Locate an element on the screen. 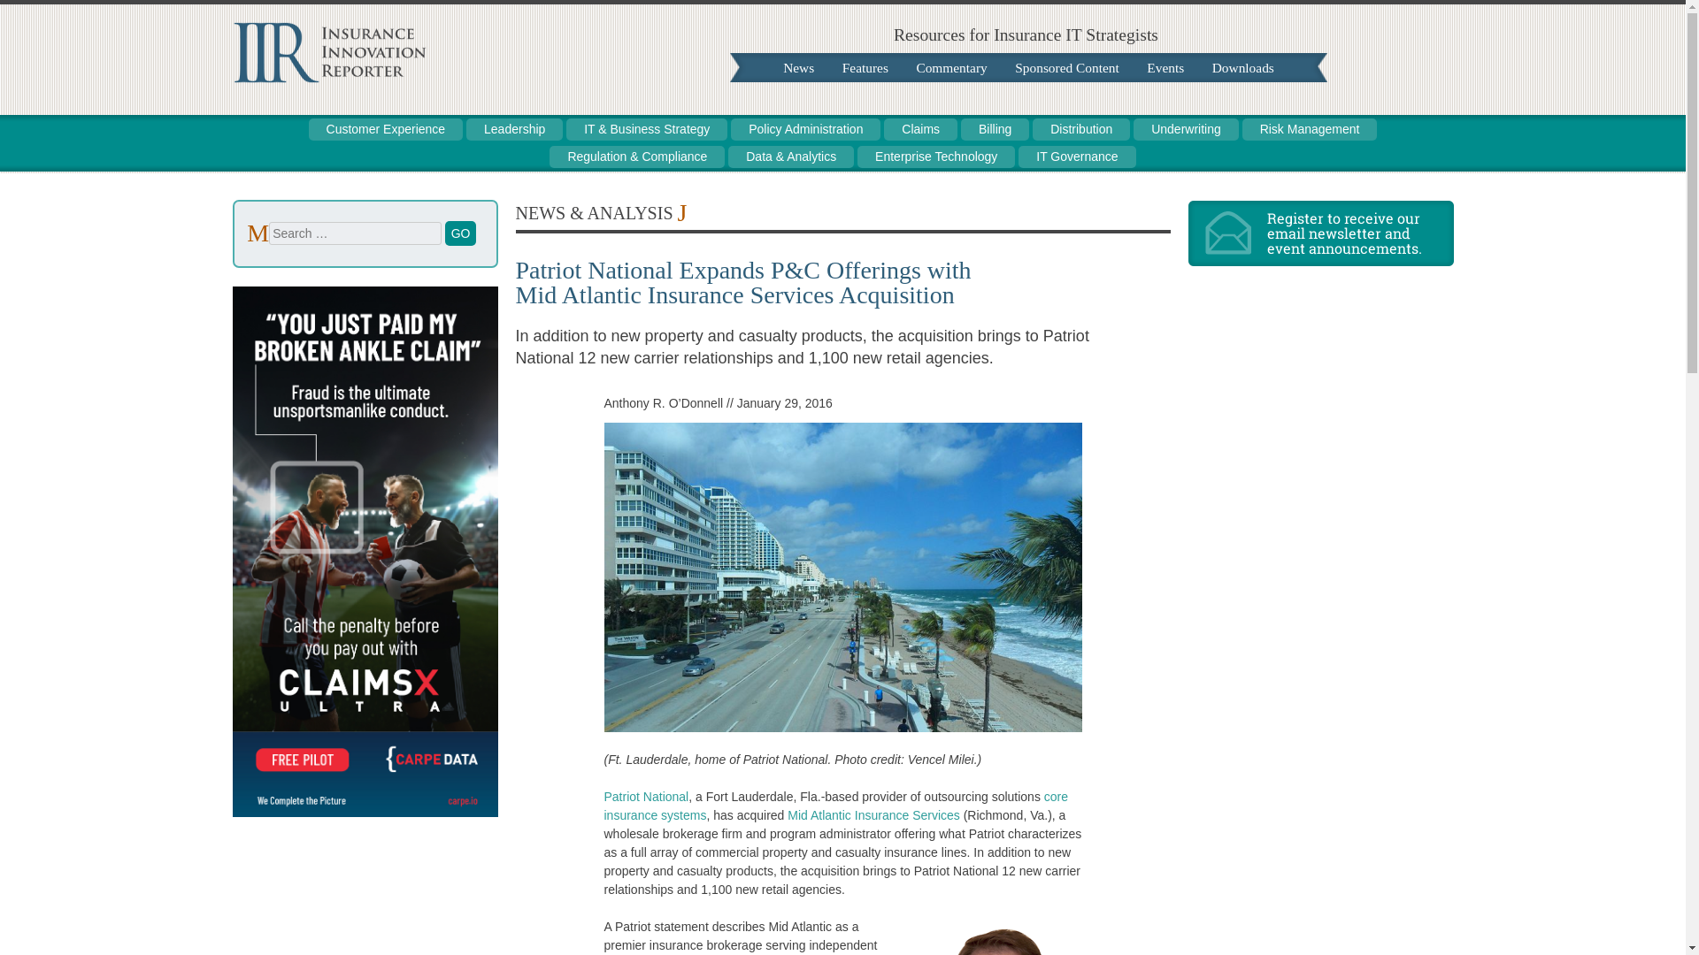 This screenshot has height=955, width=1699. Policy Administration is located at coordinates (805, 129).